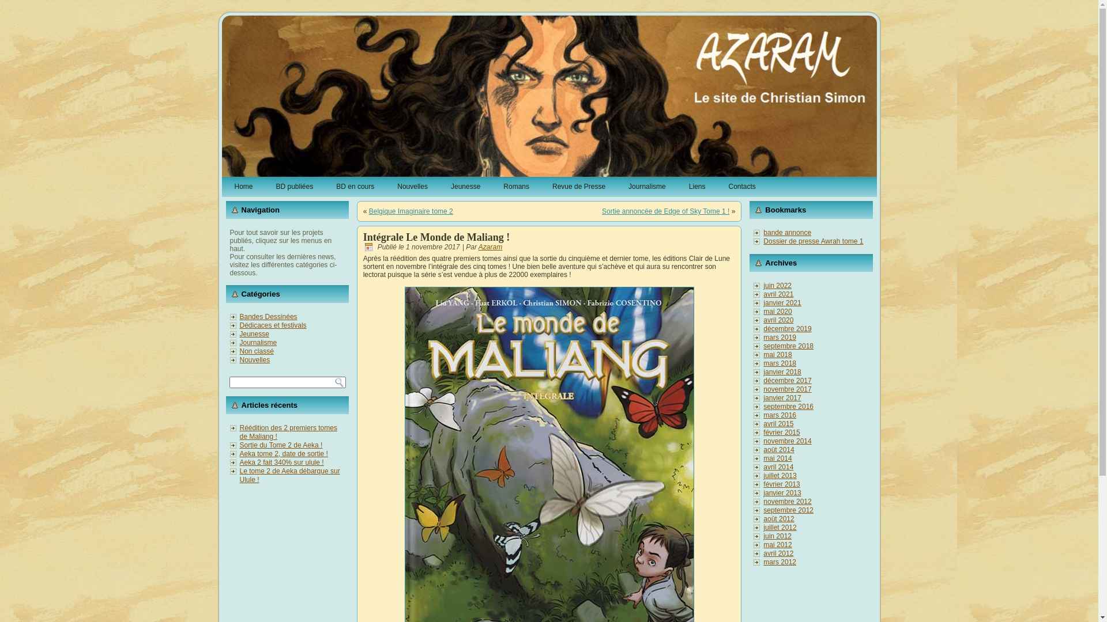 The image size is (1107, 622). I want to click on mai 2012, so click(777, 545).